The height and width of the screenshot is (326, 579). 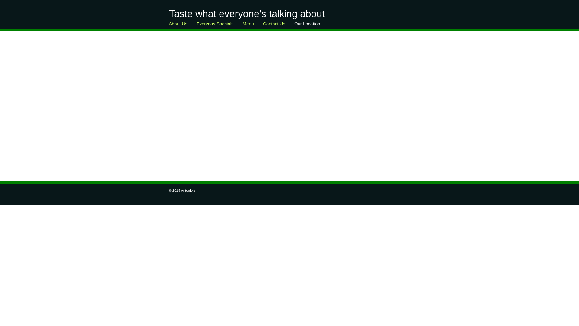 I want to click on Everyday Specials, so click(x=215, y=25).